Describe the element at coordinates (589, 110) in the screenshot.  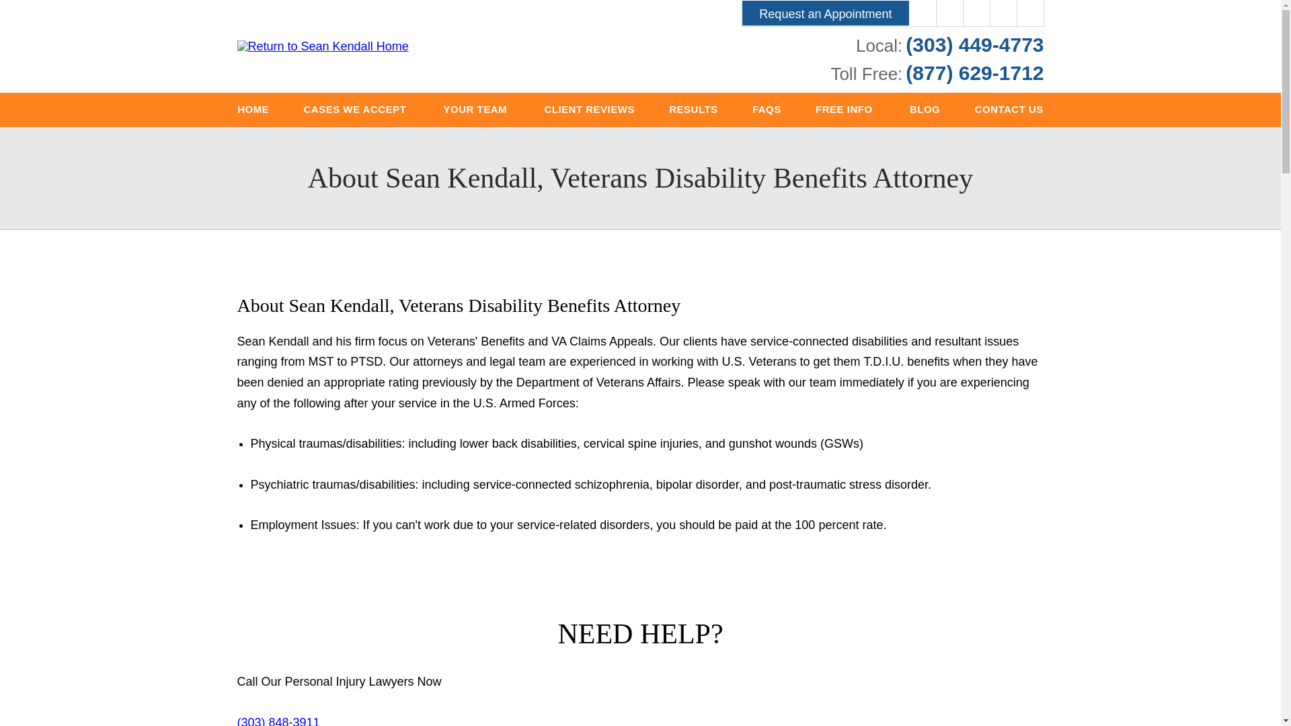
I see `CLIENT REVIEWS` at that location.